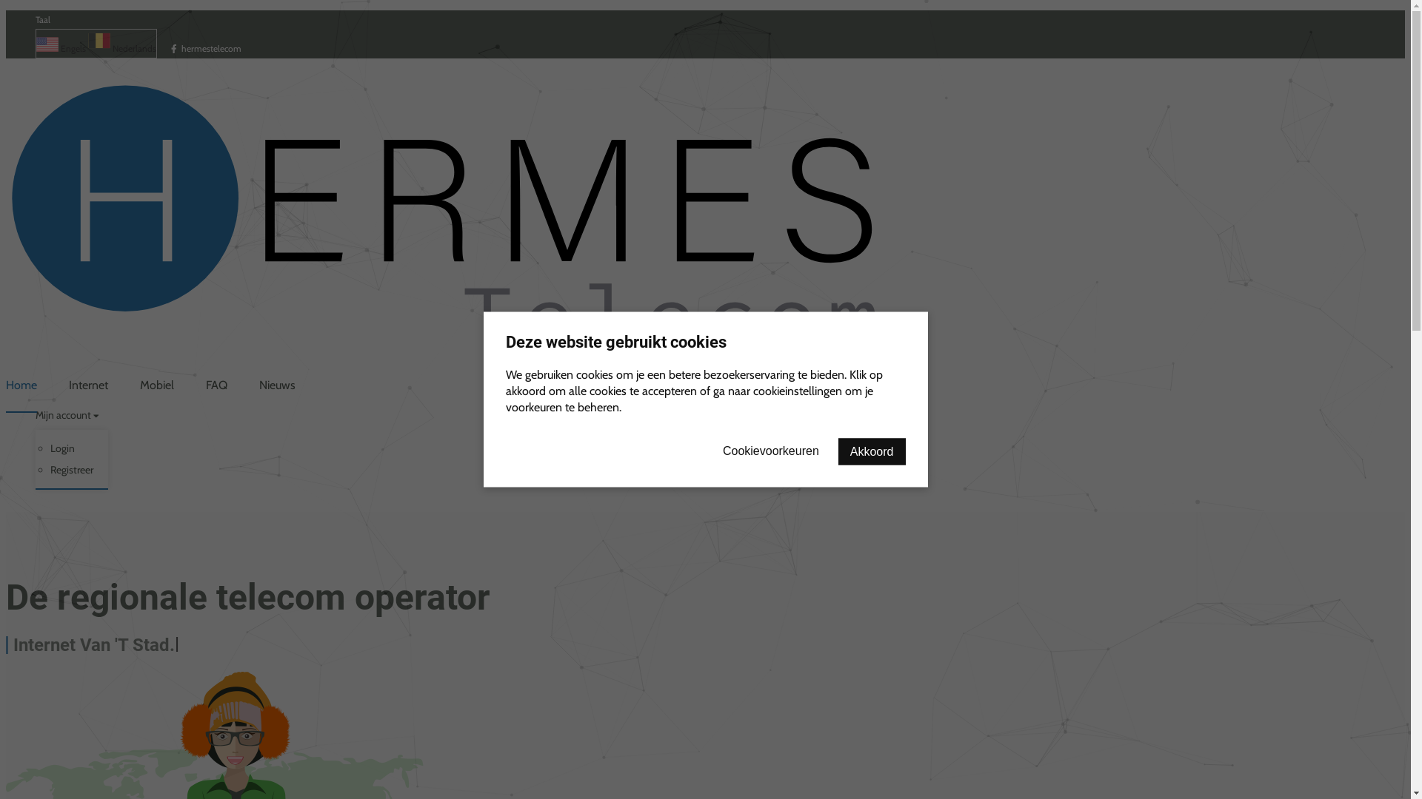 Image resolution: width=1422 pixels, height=799 pixels. I want to click on Nederlands, so click(122, 49).